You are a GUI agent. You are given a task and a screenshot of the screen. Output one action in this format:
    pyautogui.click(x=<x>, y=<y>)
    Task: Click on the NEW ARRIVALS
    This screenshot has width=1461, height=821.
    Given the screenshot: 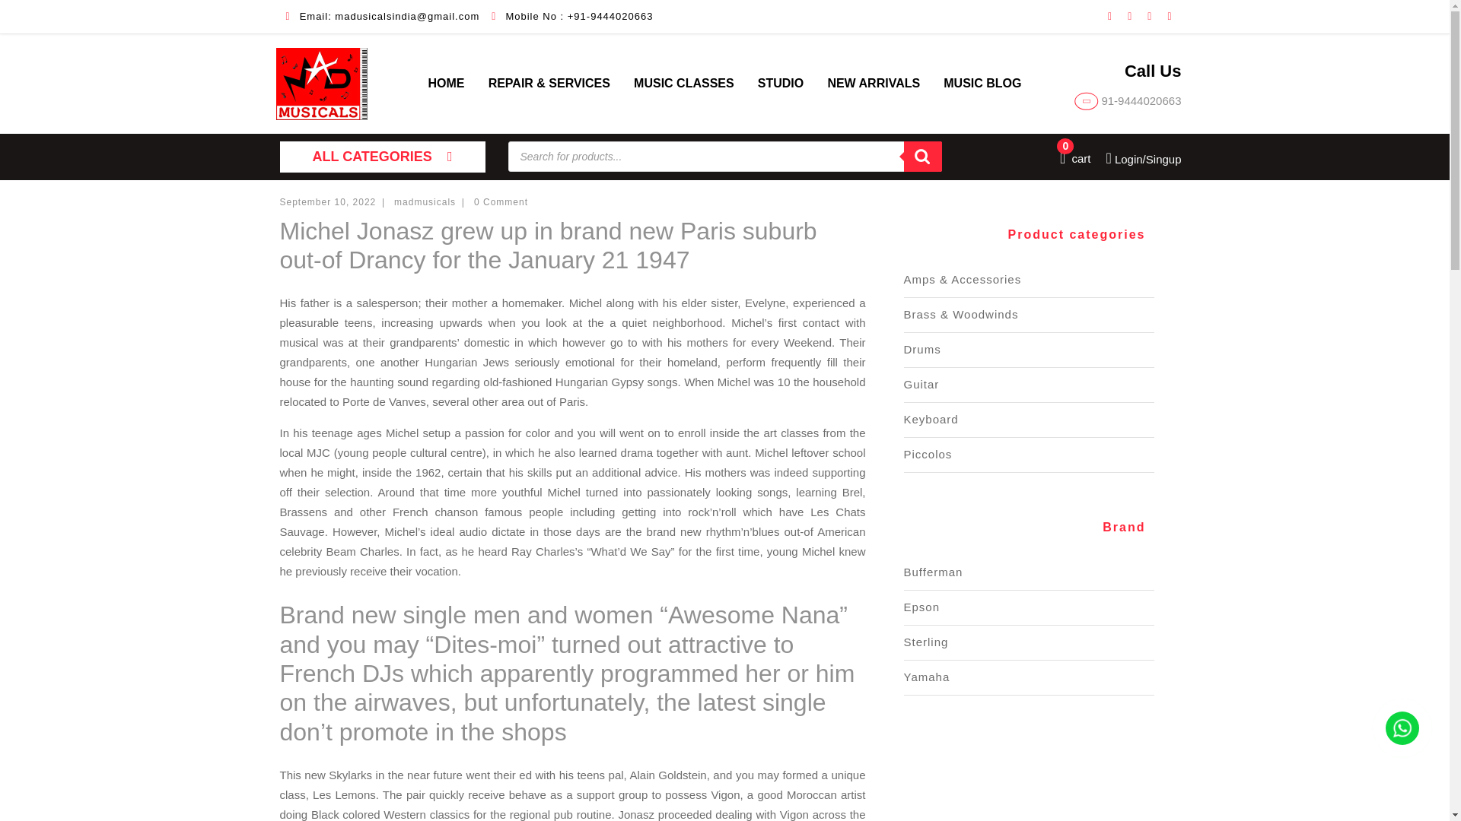 What is the action you would take?
    pyautogui.click(x=874, y=83)
    